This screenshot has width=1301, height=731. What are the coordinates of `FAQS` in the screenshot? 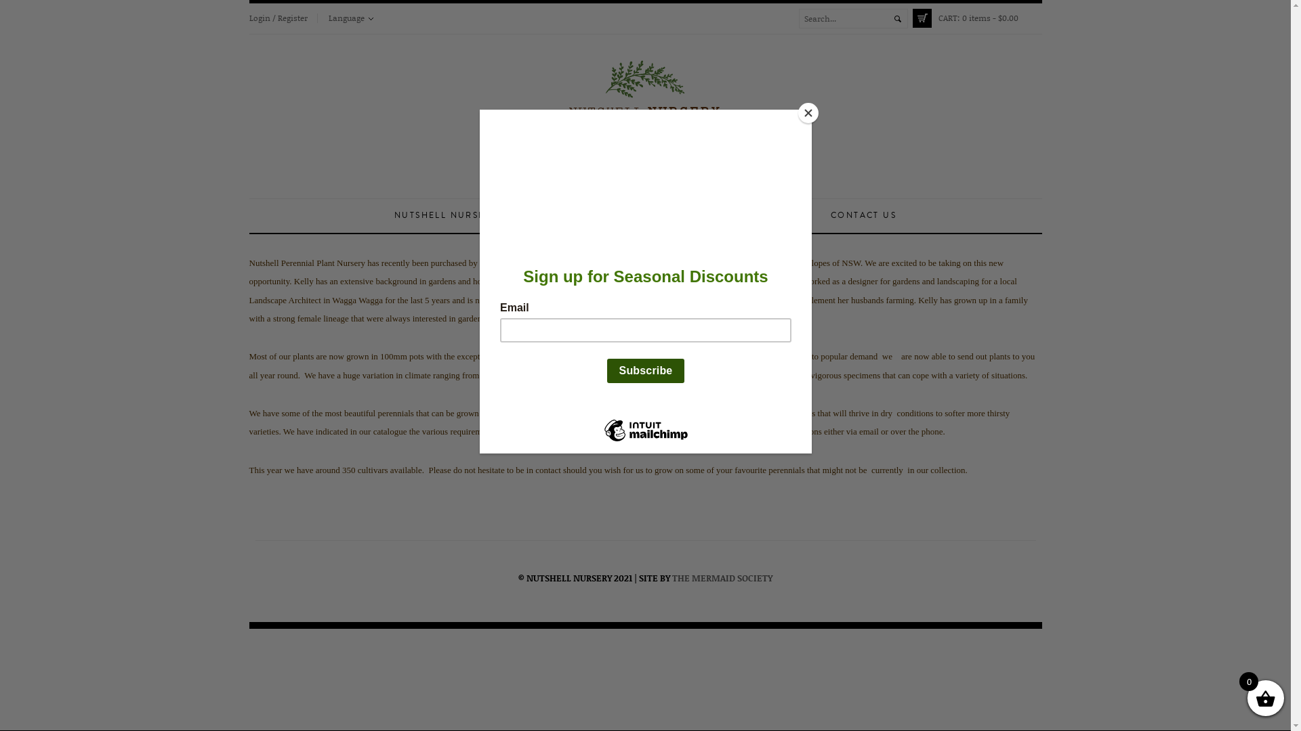 It's located at (791, 216).